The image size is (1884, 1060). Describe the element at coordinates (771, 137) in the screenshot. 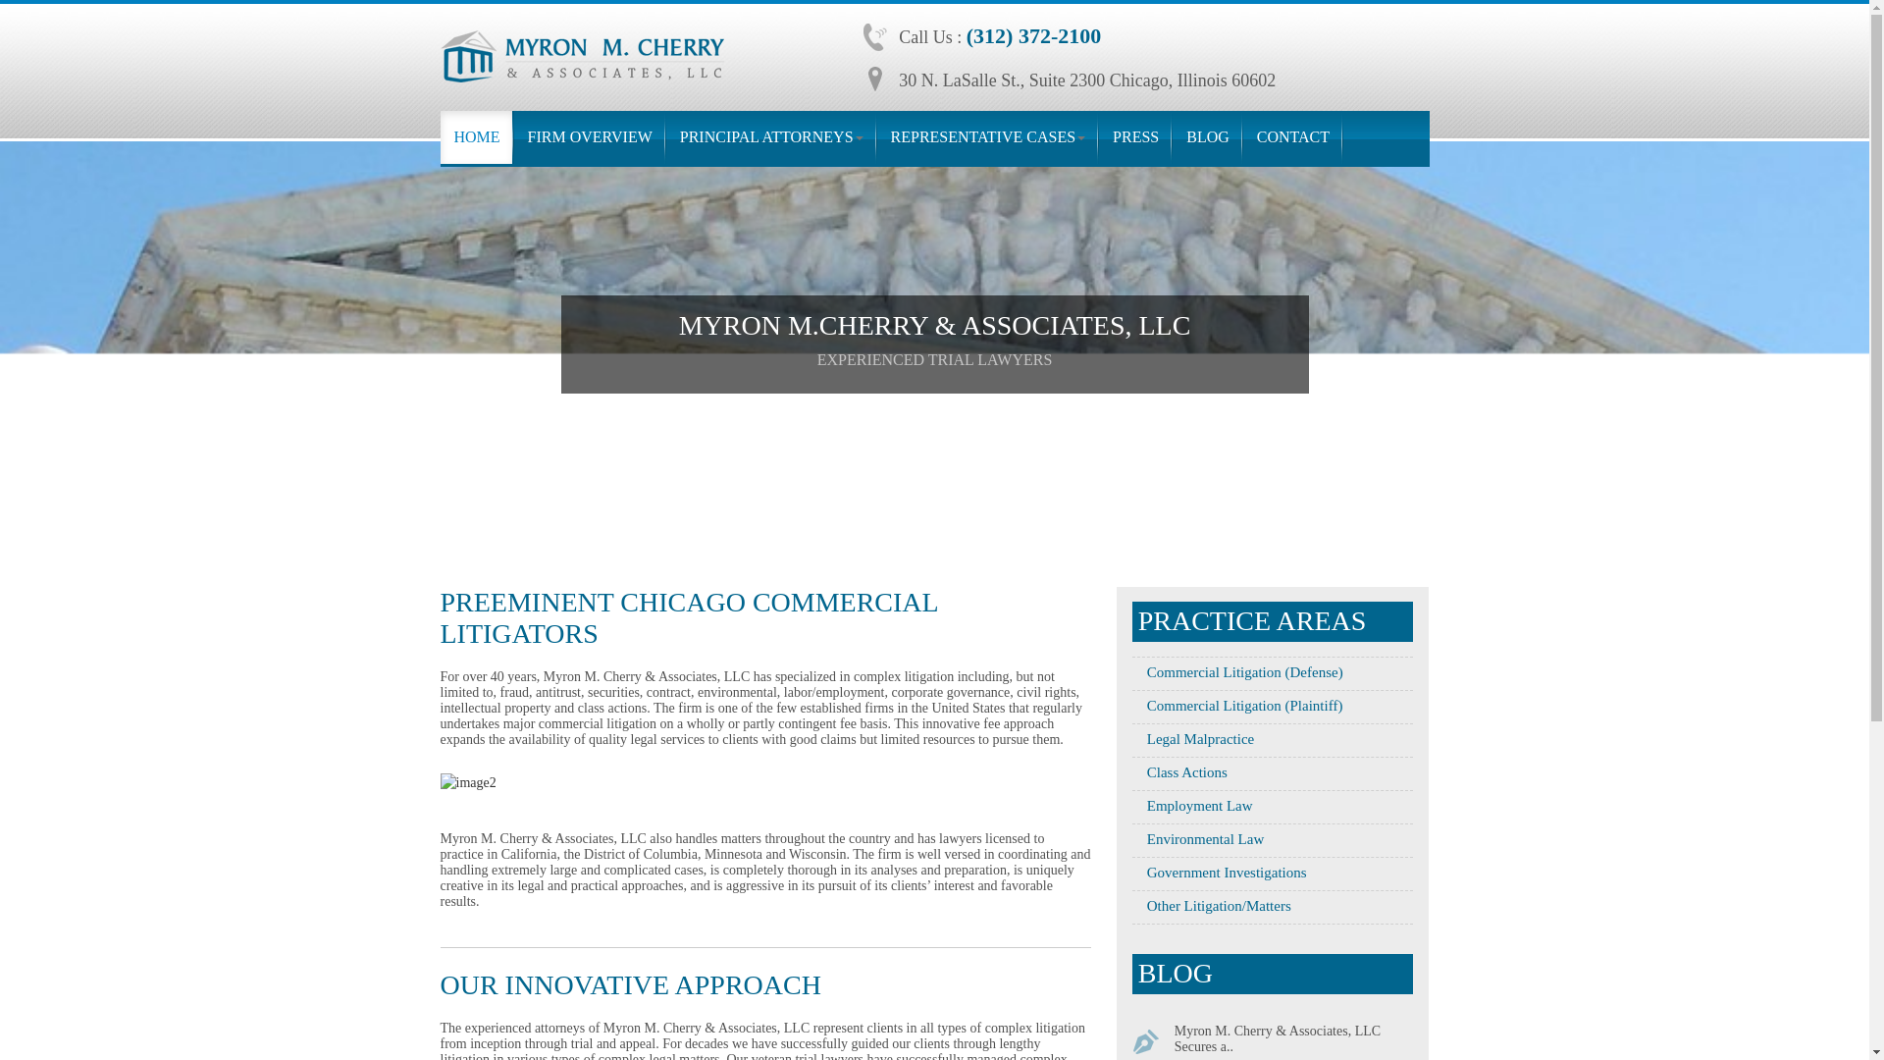

I see `PRINCIPAL ATTORNEYS` at that location.